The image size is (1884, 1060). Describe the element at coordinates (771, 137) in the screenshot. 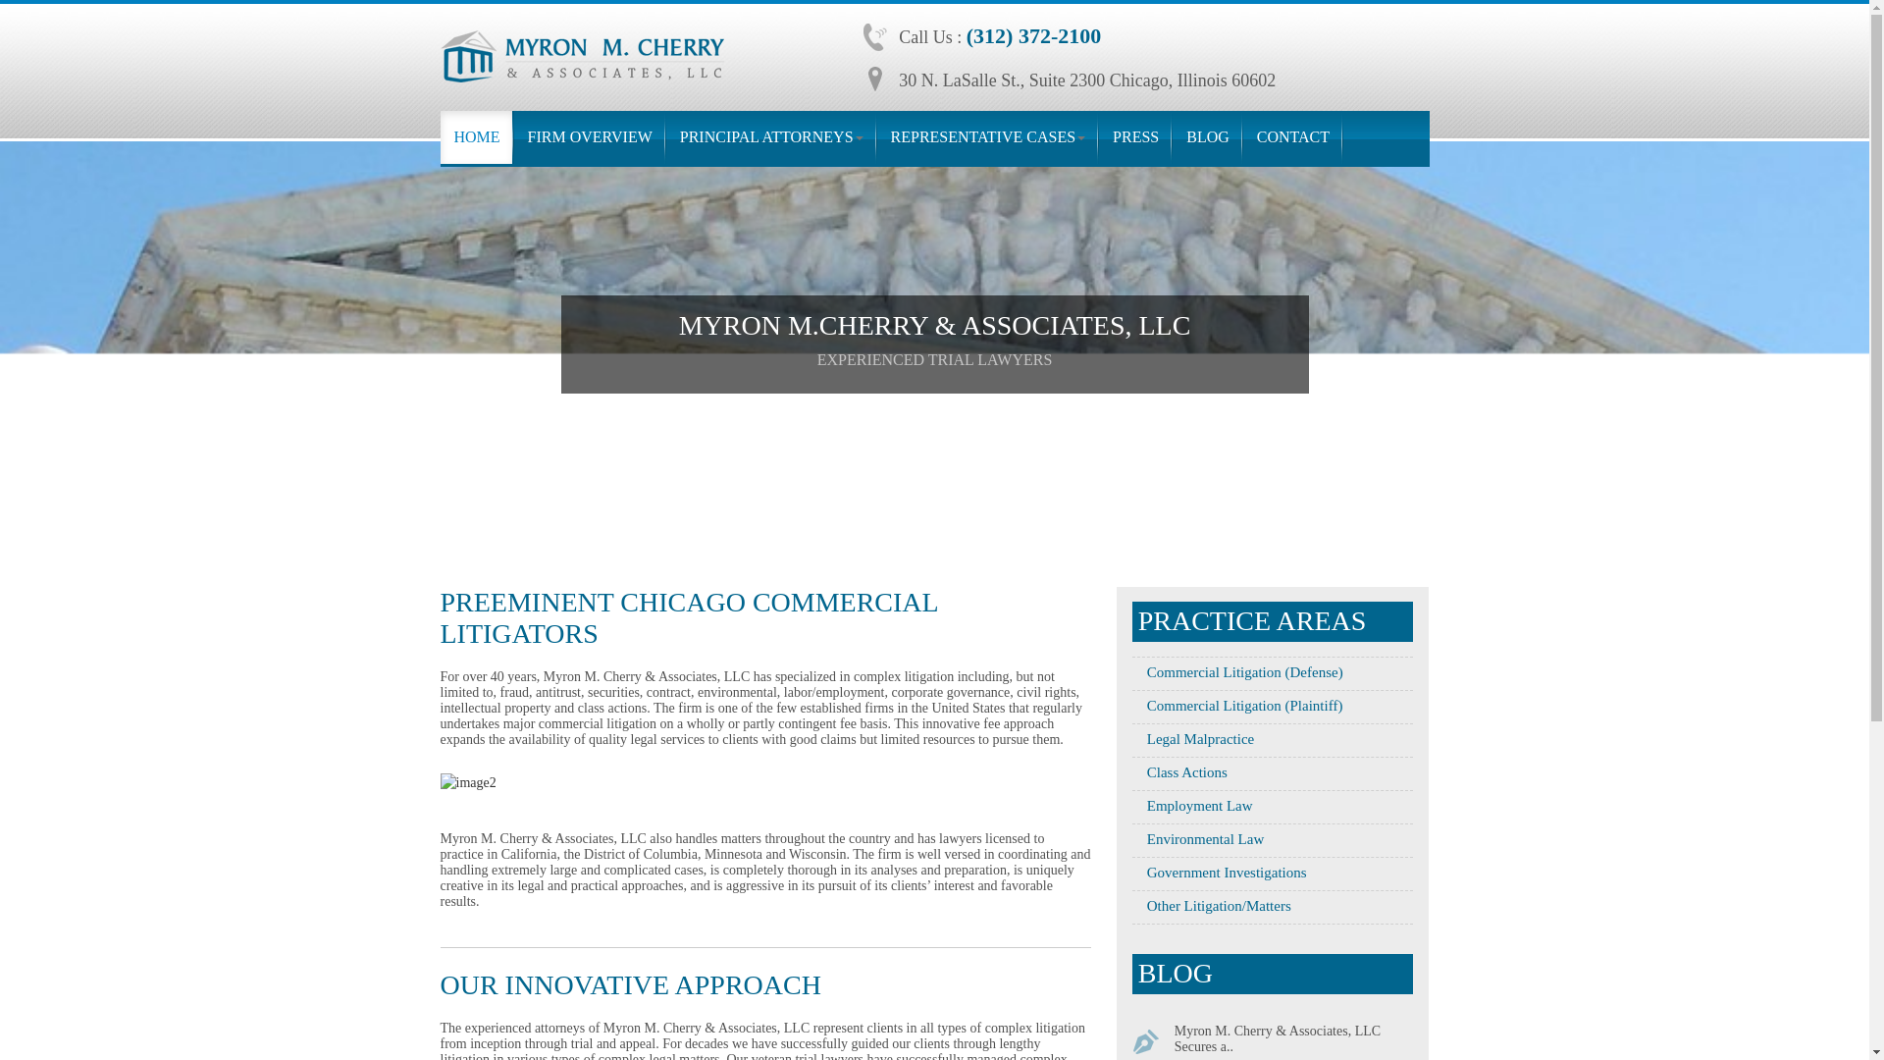

I see `PRINCIPAL ATTORNEYS` at that location.